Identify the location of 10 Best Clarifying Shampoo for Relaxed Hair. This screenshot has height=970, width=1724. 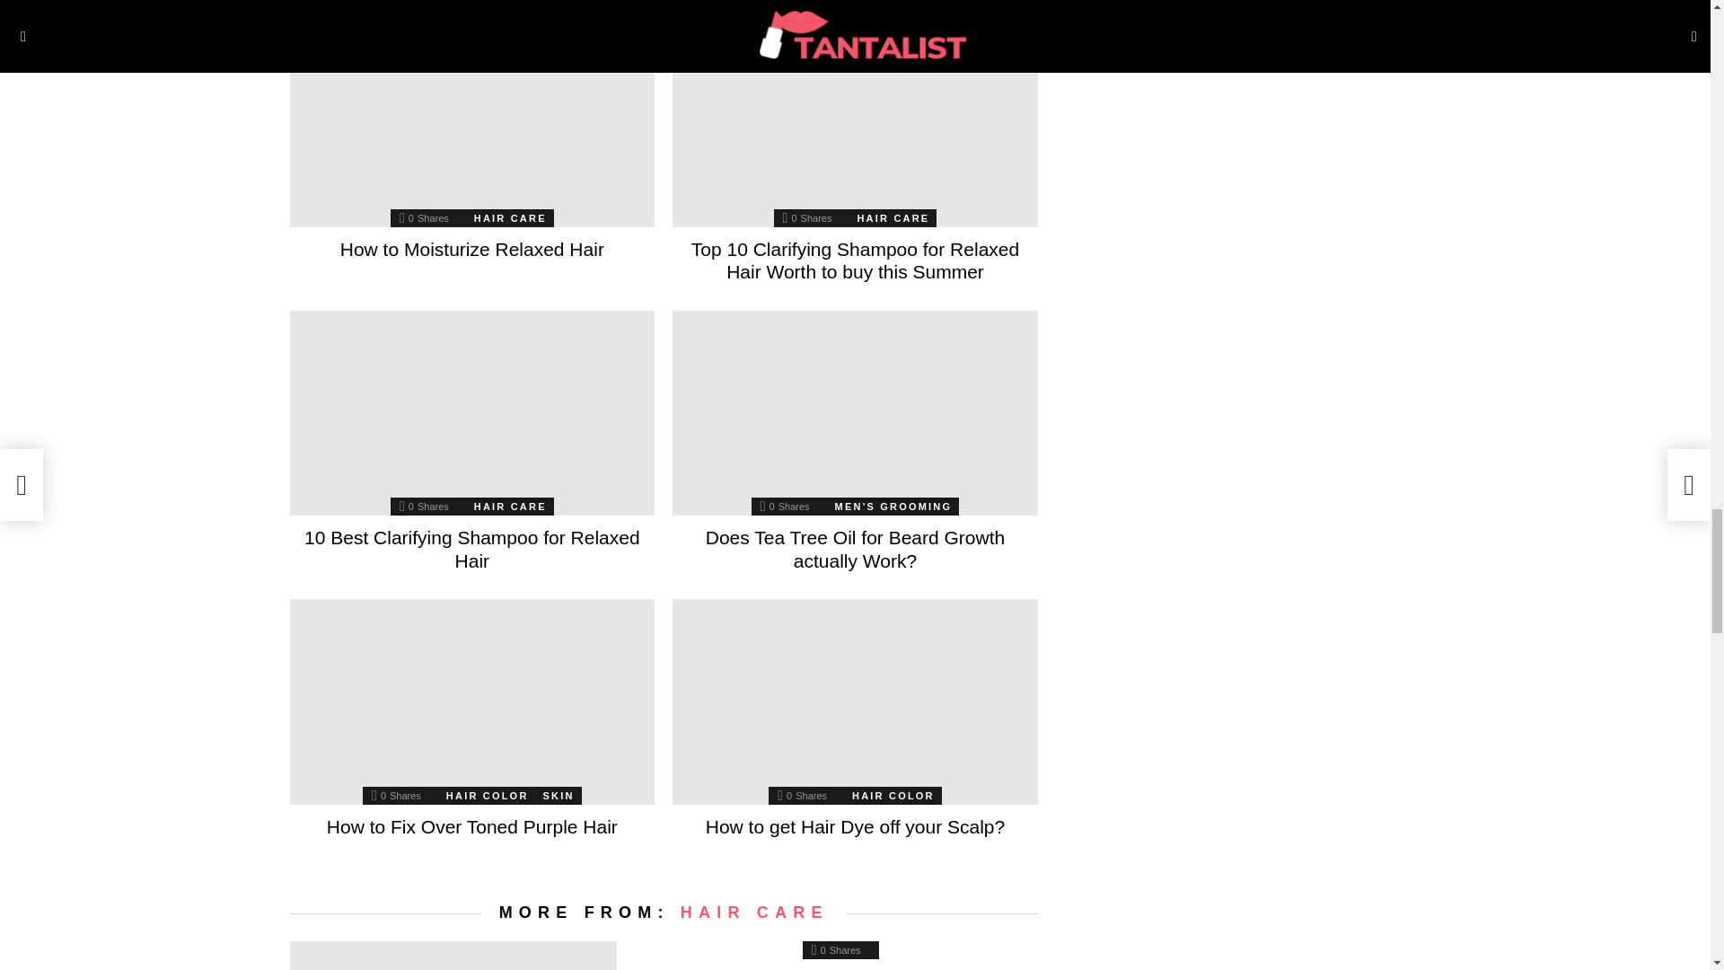
(472, 413).